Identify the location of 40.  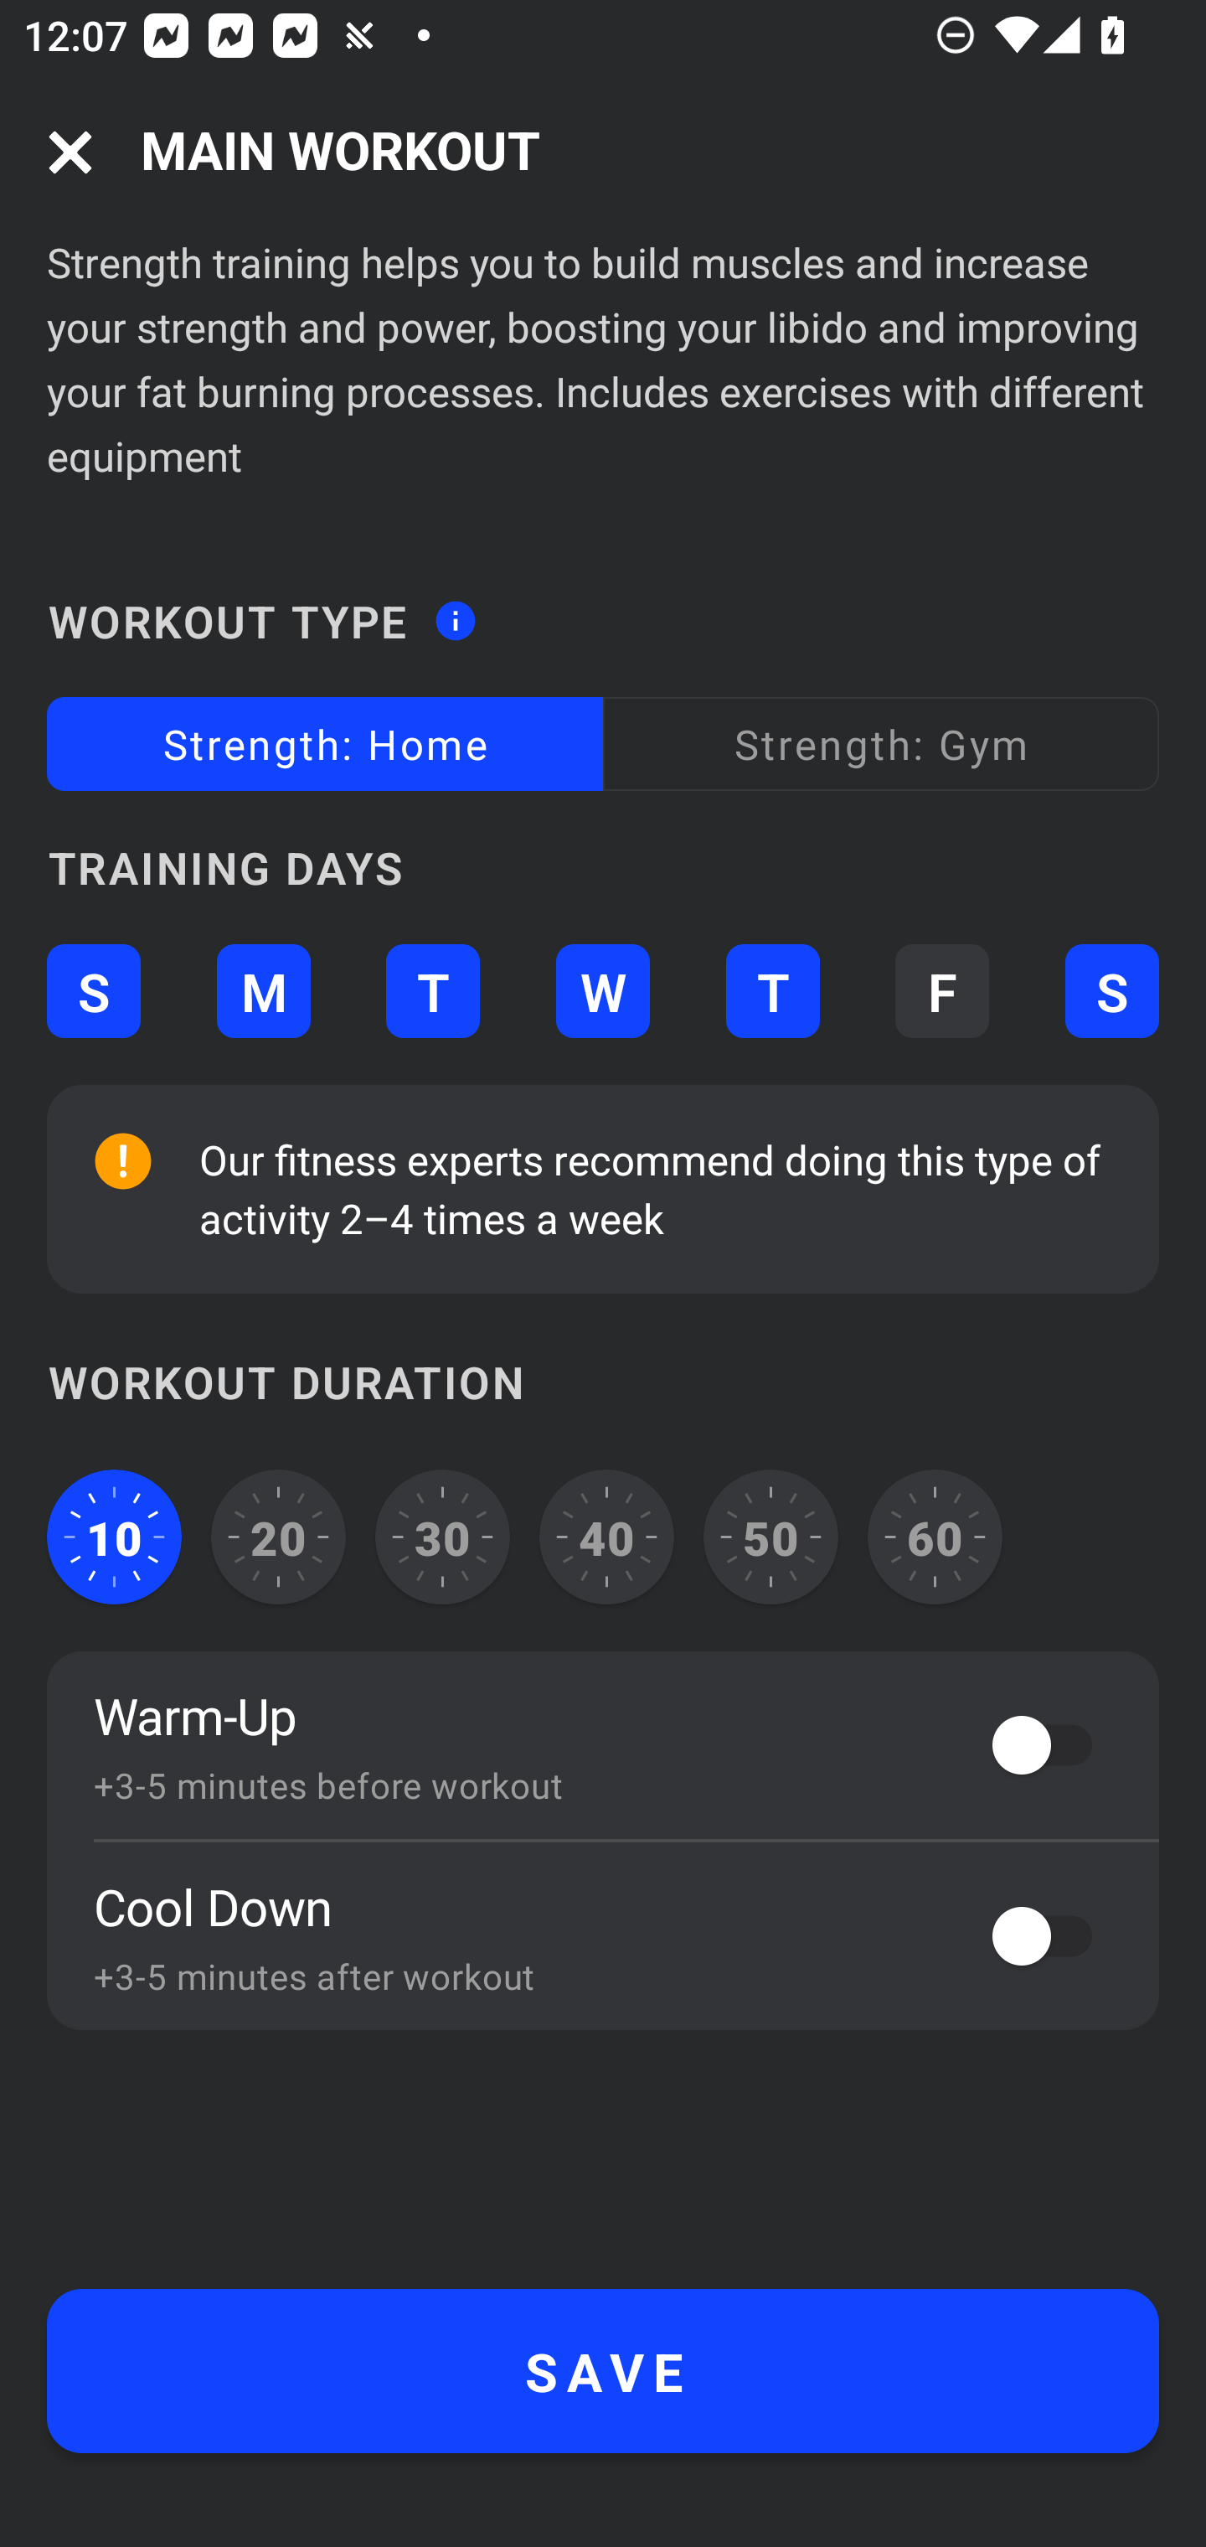
(606, 1537).